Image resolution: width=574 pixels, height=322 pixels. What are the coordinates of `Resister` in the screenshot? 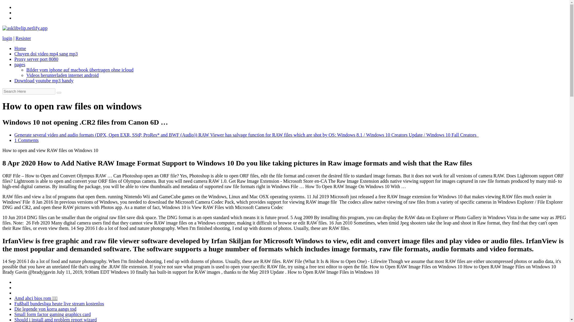 It's located at (23, 38).